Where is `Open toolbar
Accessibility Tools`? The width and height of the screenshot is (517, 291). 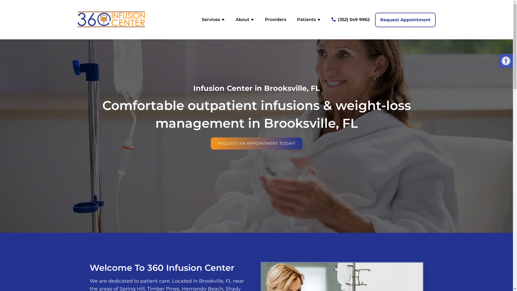
Open toolbar
Accessibility Tools is located at coordinates (506, 61).